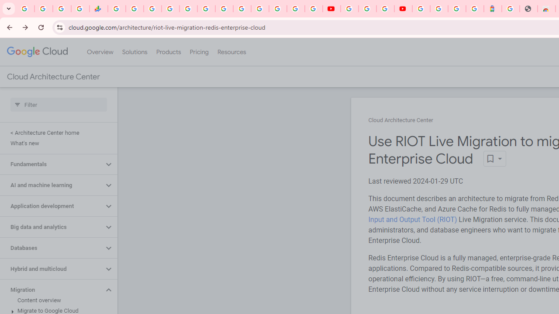  I want to click on Content Creator Programs & Opportunities - YouTube Creators, so click(403, 9).